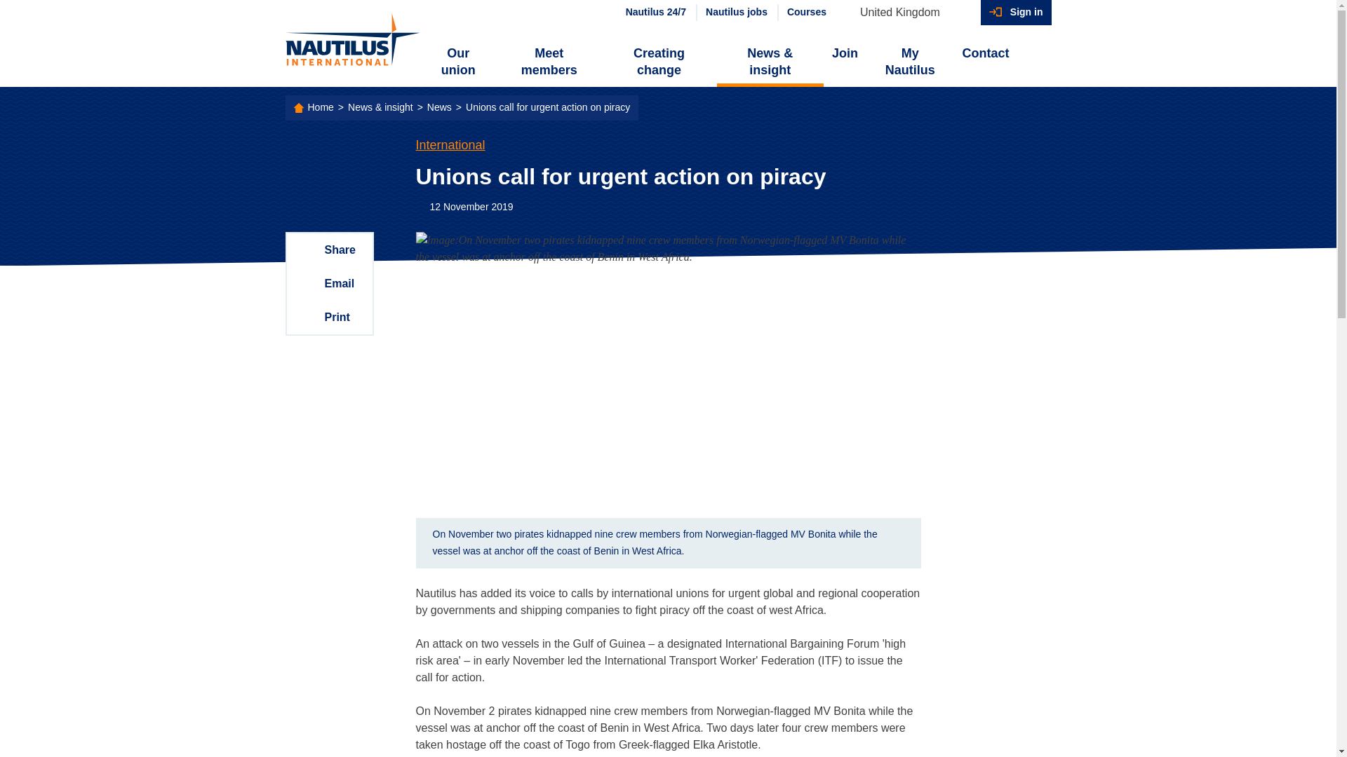 The width and height of the screenshot is (1347, 757). Describe the element at coordinates (845, 53) in the screenshot. I see `Join` at that location.